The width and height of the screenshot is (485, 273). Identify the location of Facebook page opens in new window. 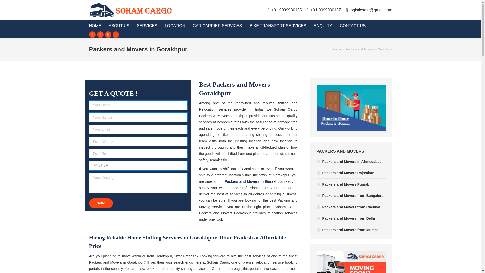
(92, 35).